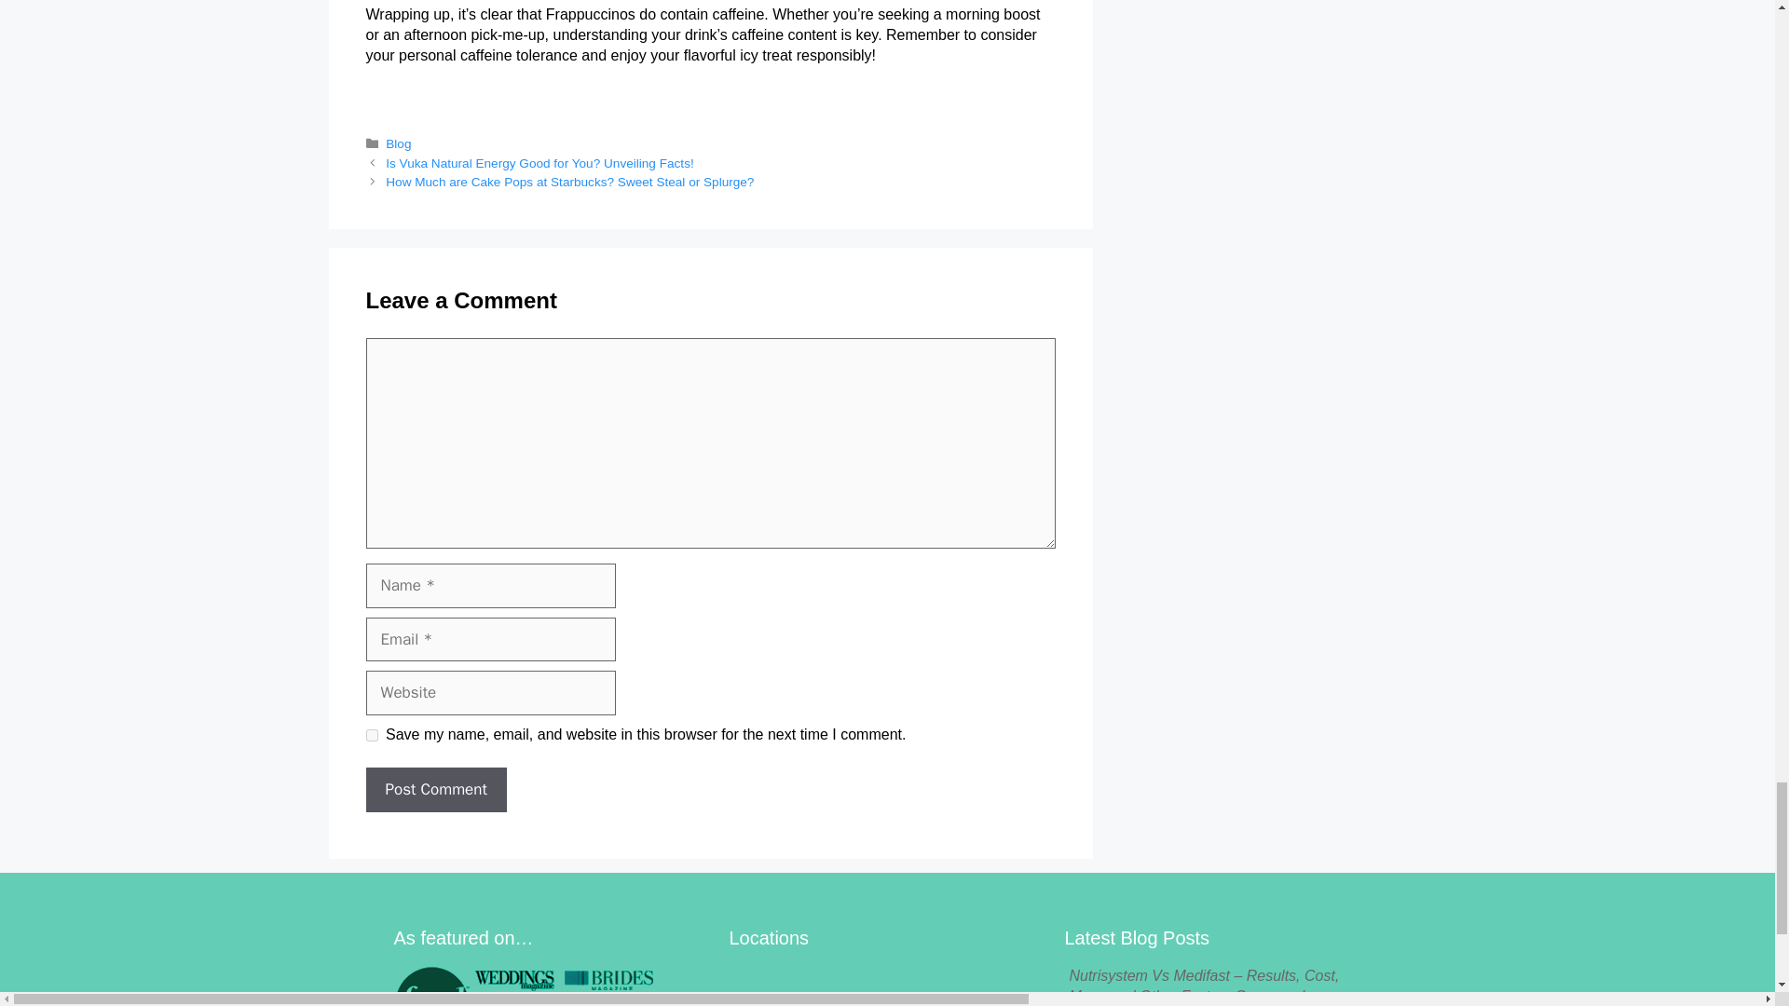 The height and width of the screenshot is (1006, 1789). Describe the element at coordinates (371, 735) in the screenshot. I see `yes` at that location.